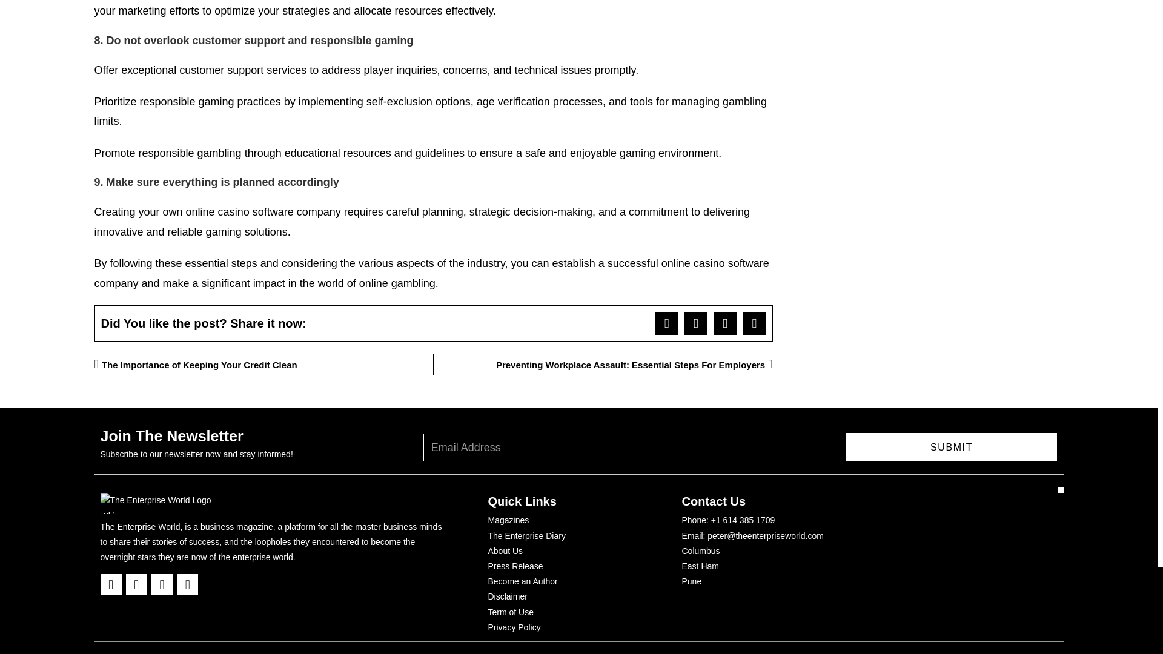 This screenshot has width=1163, height=654. I want to click on The Importance of Keeping Your Credit Clean , so click(264, 365).